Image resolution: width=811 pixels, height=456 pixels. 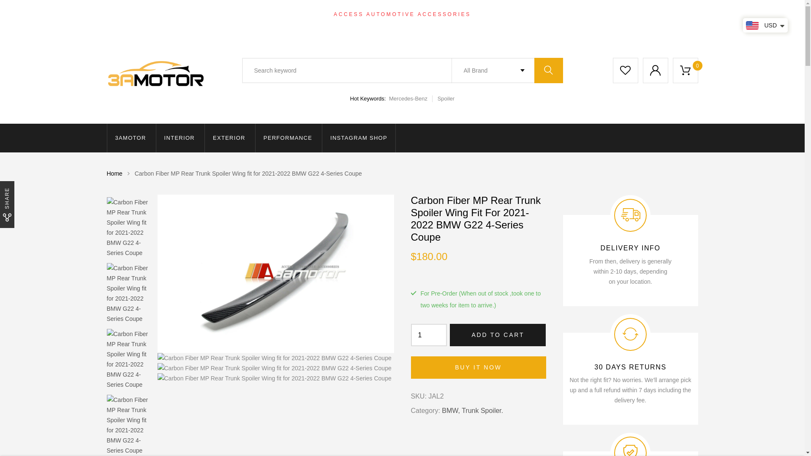 What do you see at coordinates (475, 410) in the screenshot?
I see `Suzuki` at bounding box center [475, 410].